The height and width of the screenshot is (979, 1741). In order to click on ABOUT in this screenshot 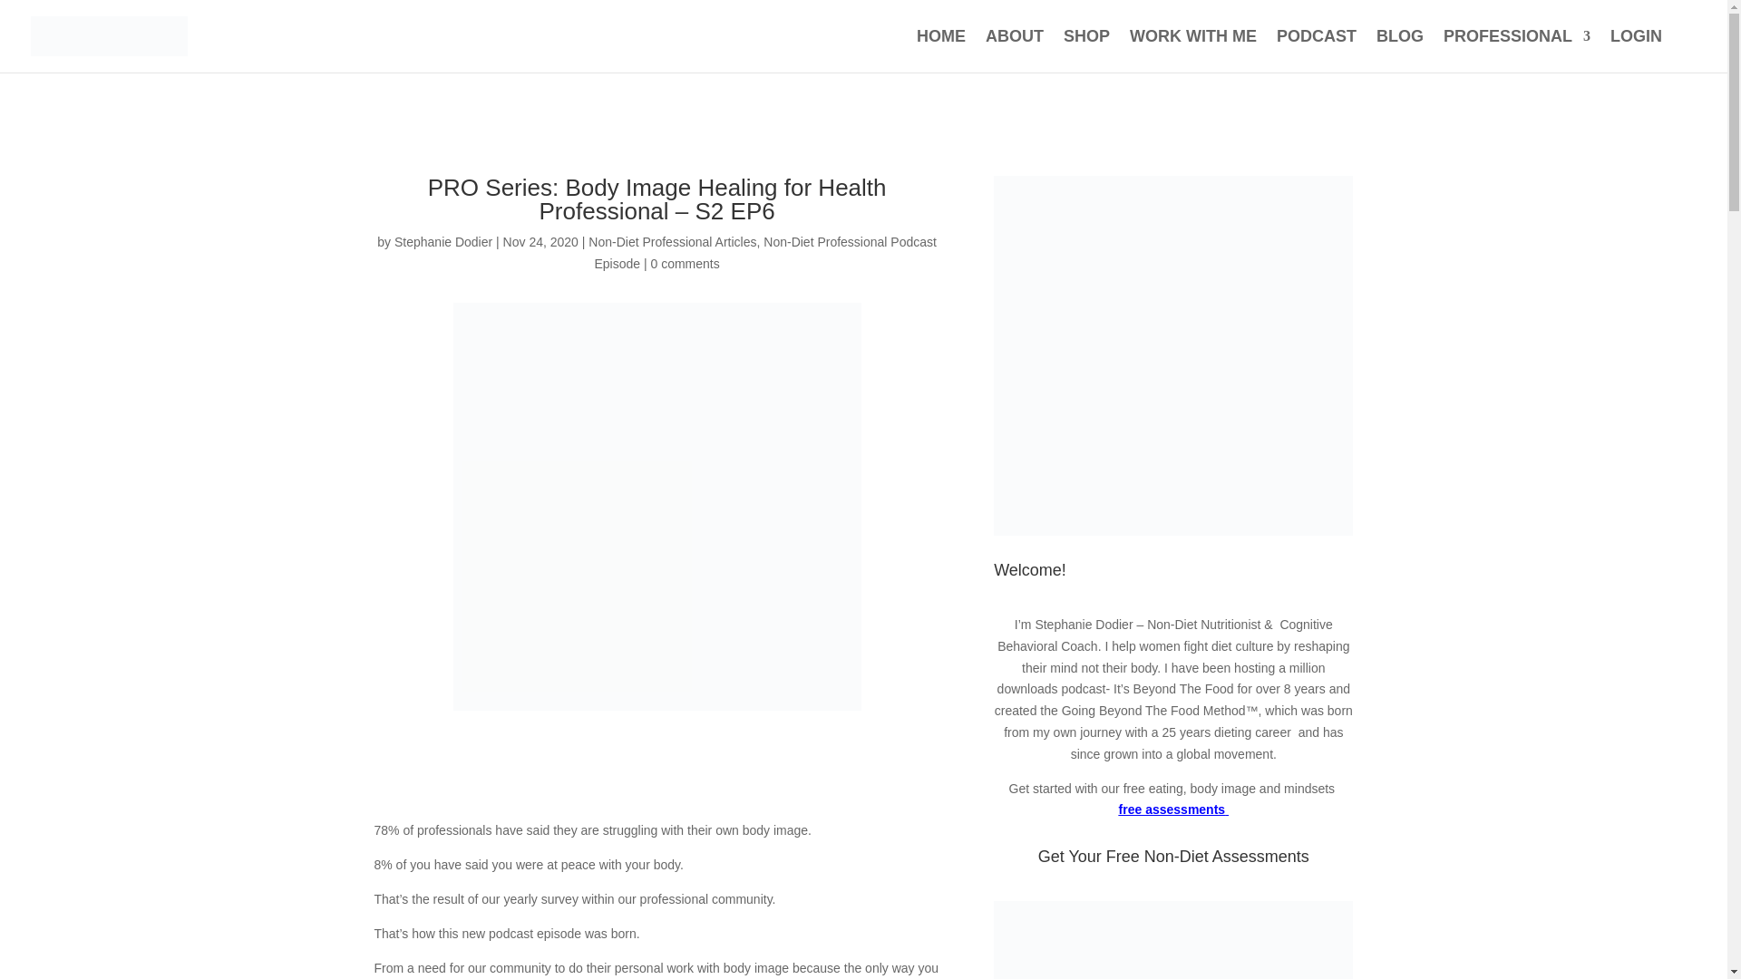, I will do `click(1014, 51)`.